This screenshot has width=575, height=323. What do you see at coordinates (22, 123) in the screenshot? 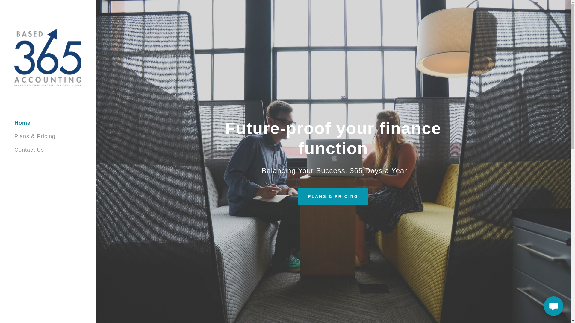
I see `Home` at bounding box center [22, 123].